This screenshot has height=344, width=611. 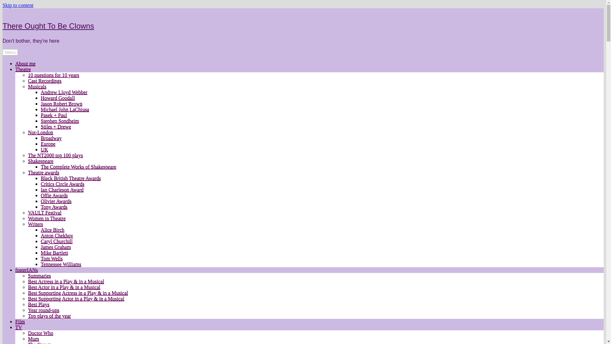 What do you see at coordinates (54, 195) in the screenshot?
I see `Offie Awards` at bounding box center [54, 195].